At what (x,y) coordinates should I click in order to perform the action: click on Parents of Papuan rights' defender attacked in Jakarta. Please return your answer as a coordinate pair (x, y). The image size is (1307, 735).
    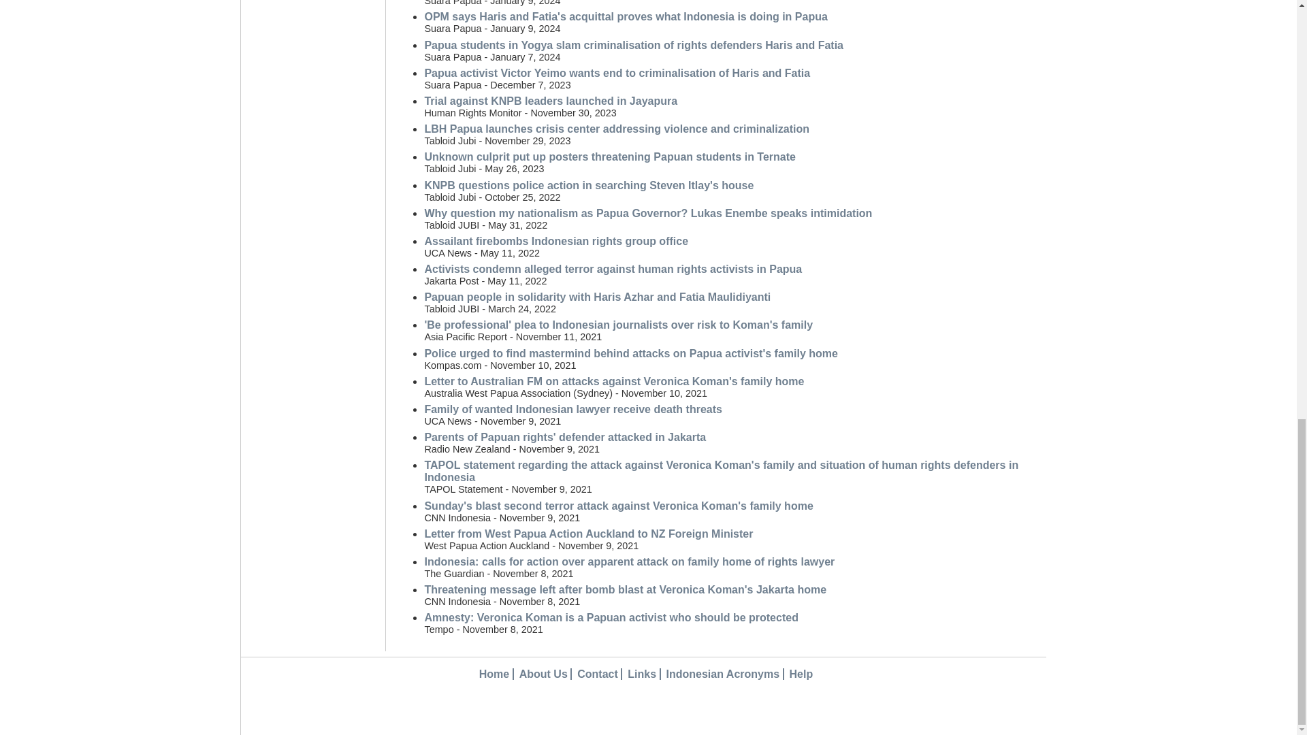
    Looking at the image, I should click on (564, 437).